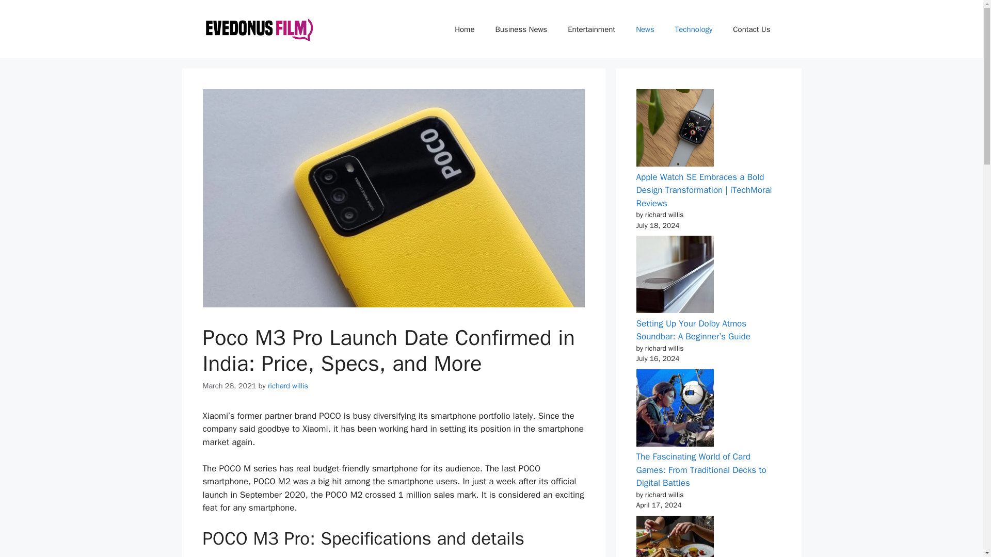 This screenshot has width=991, height=557. What do you see at coordinates (464, 29) in the screenshot?
I see `Home` at bounding box center [464, 29].